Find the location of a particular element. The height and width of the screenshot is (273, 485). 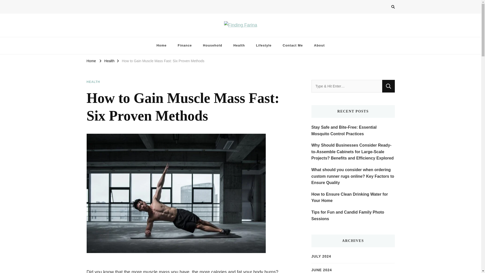

Household is located at coordinates (213, 45).